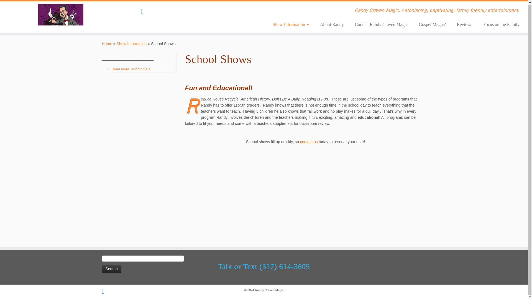  What do you see at coordinates (309, 142) in the screenshot?
I see `contact us` at bounding box center [309, 142].